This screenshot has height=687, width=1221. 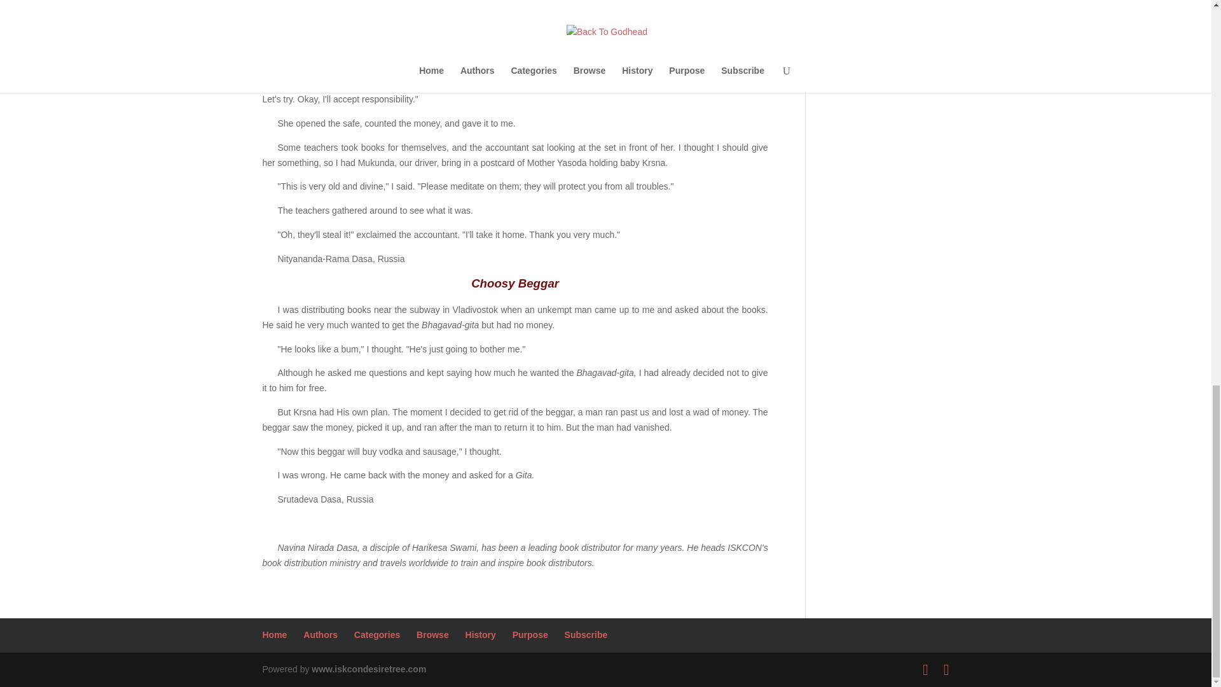 I want to click on Authors, so click(x=321, y=635).